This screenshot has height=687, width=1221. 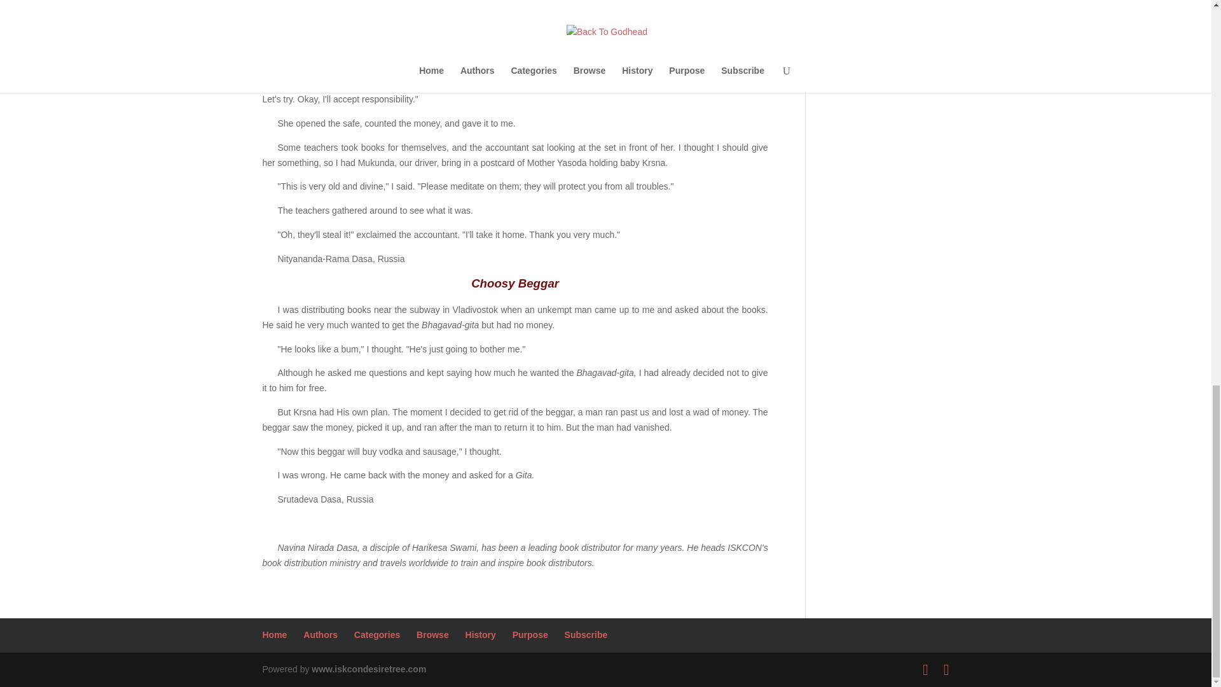 I want to click on Authors, so click(x=321, y=635).